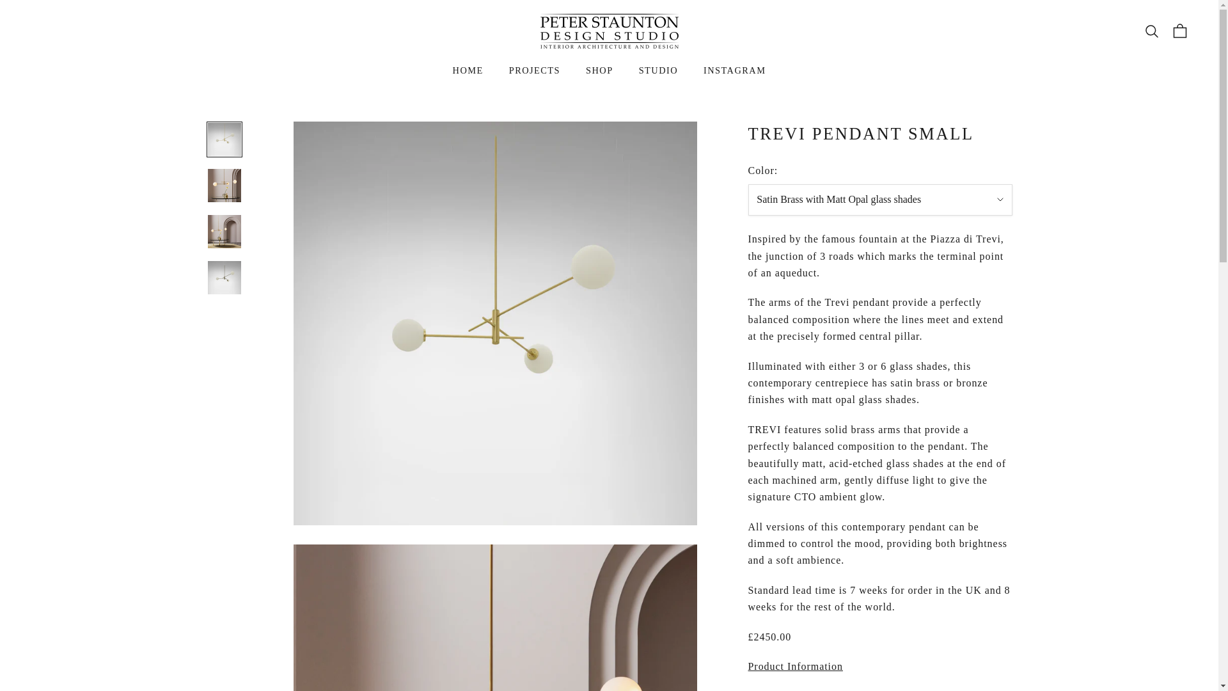  What do you see at coordinates (880, 200) in the screenshot?
I see `Satin Brass with Matt Opal glass shades` at bounding box center [880, 200].